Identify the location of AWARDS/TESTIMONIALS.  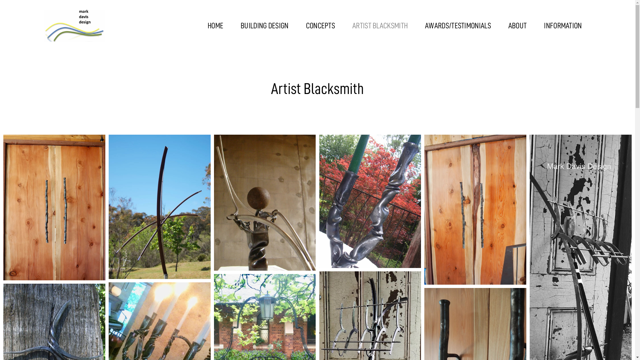
(458, 26).